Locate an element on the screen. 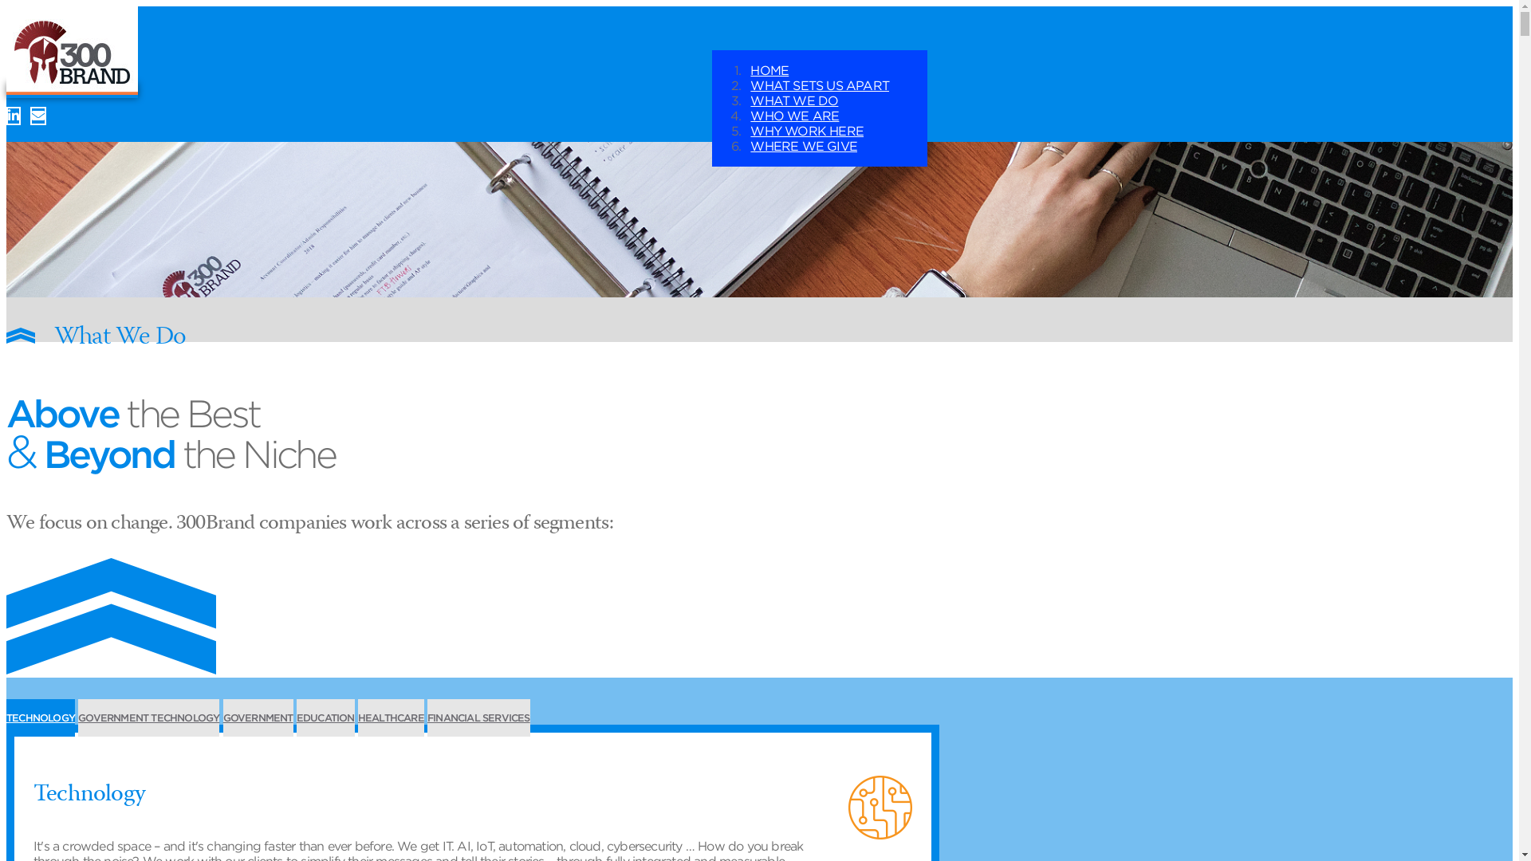 Image resolution: width=1531 pixels, height=861 pixels. Email is located at coordinates (38, 116).